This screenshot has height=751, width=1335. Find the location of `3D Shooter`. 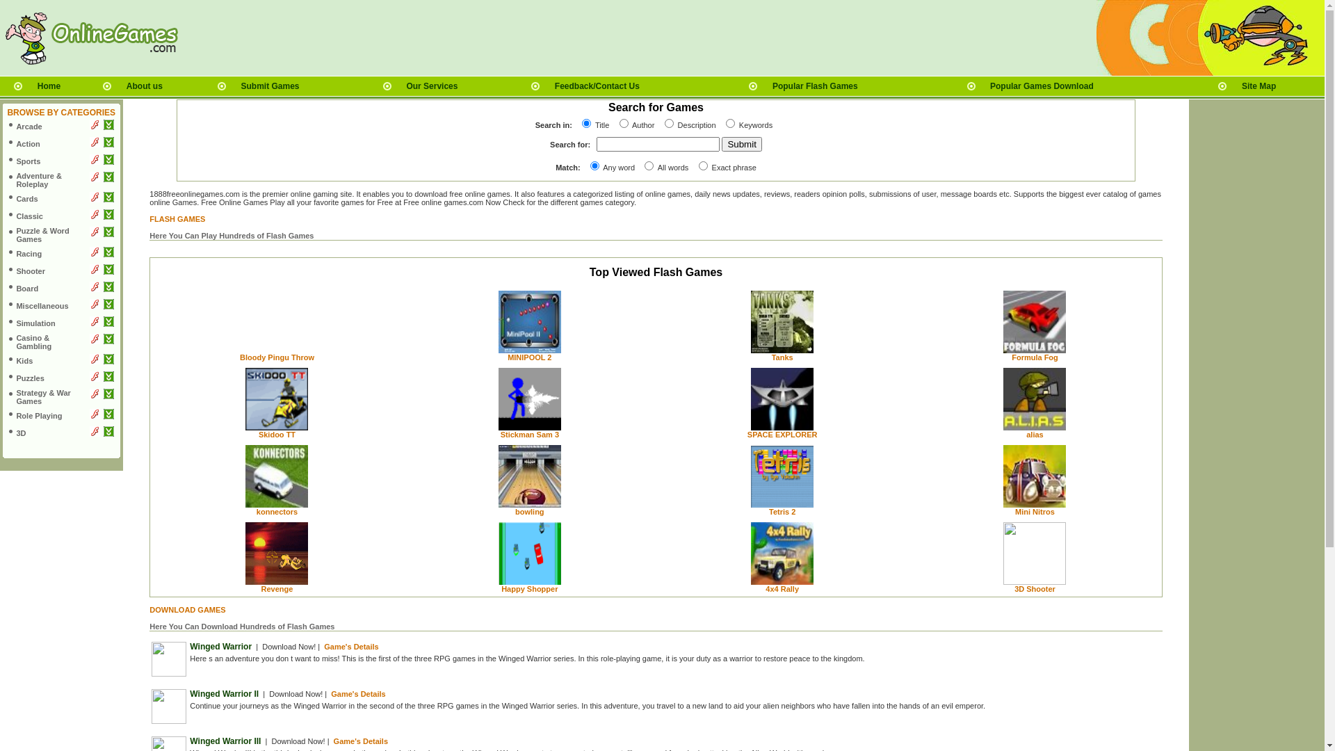

3D Shooter is located at coordinates (1035, 589).